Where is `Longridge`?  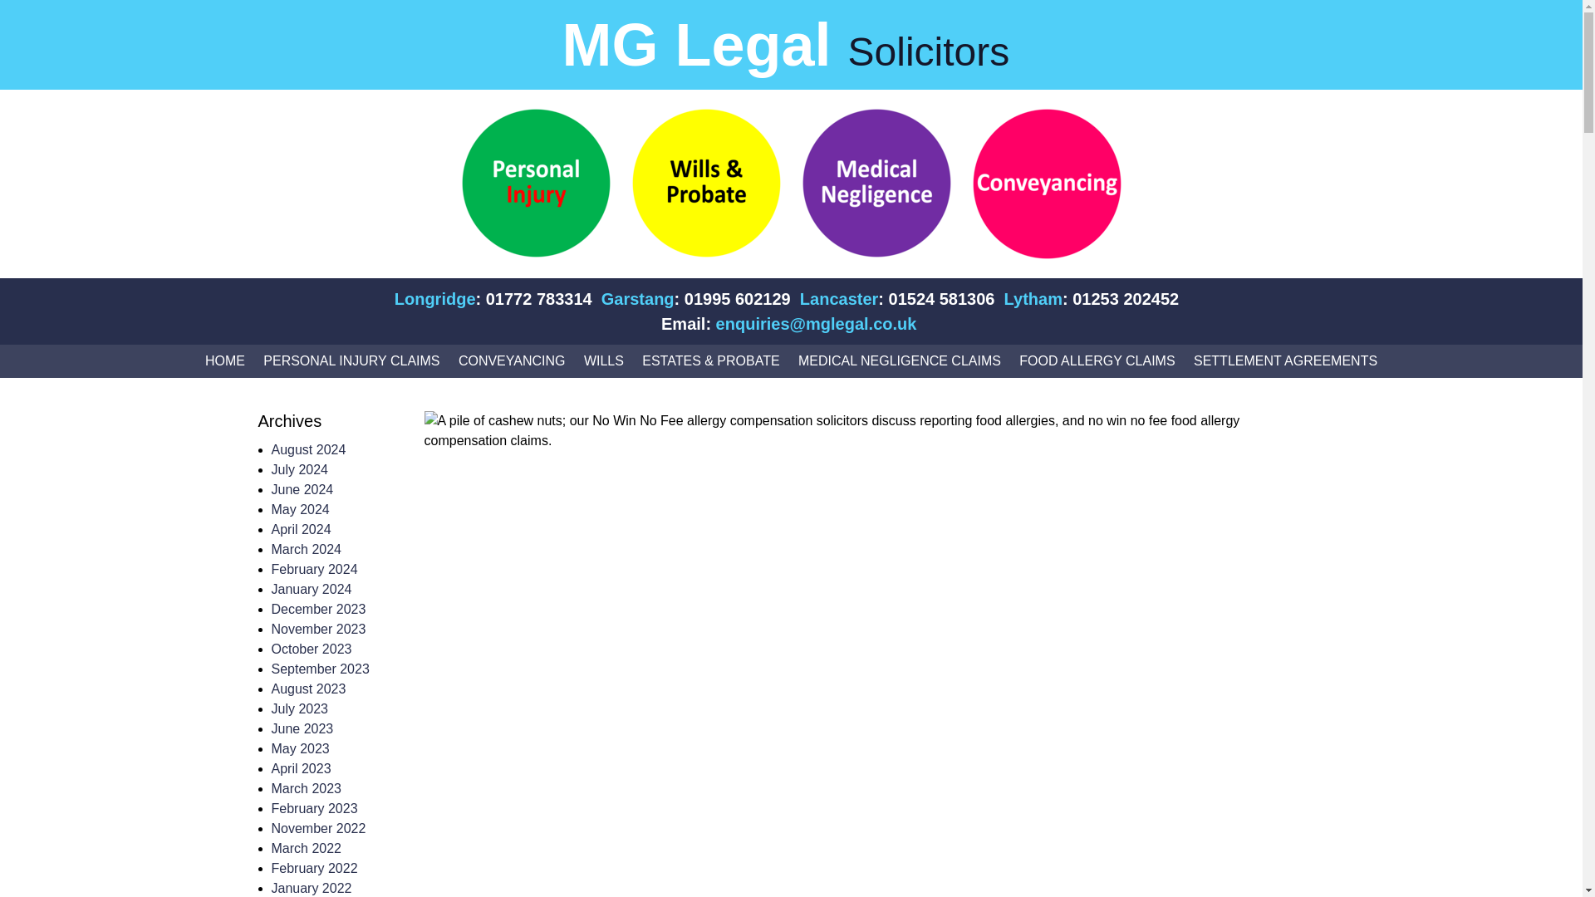
Longridge is located at coordinates (434, 301).